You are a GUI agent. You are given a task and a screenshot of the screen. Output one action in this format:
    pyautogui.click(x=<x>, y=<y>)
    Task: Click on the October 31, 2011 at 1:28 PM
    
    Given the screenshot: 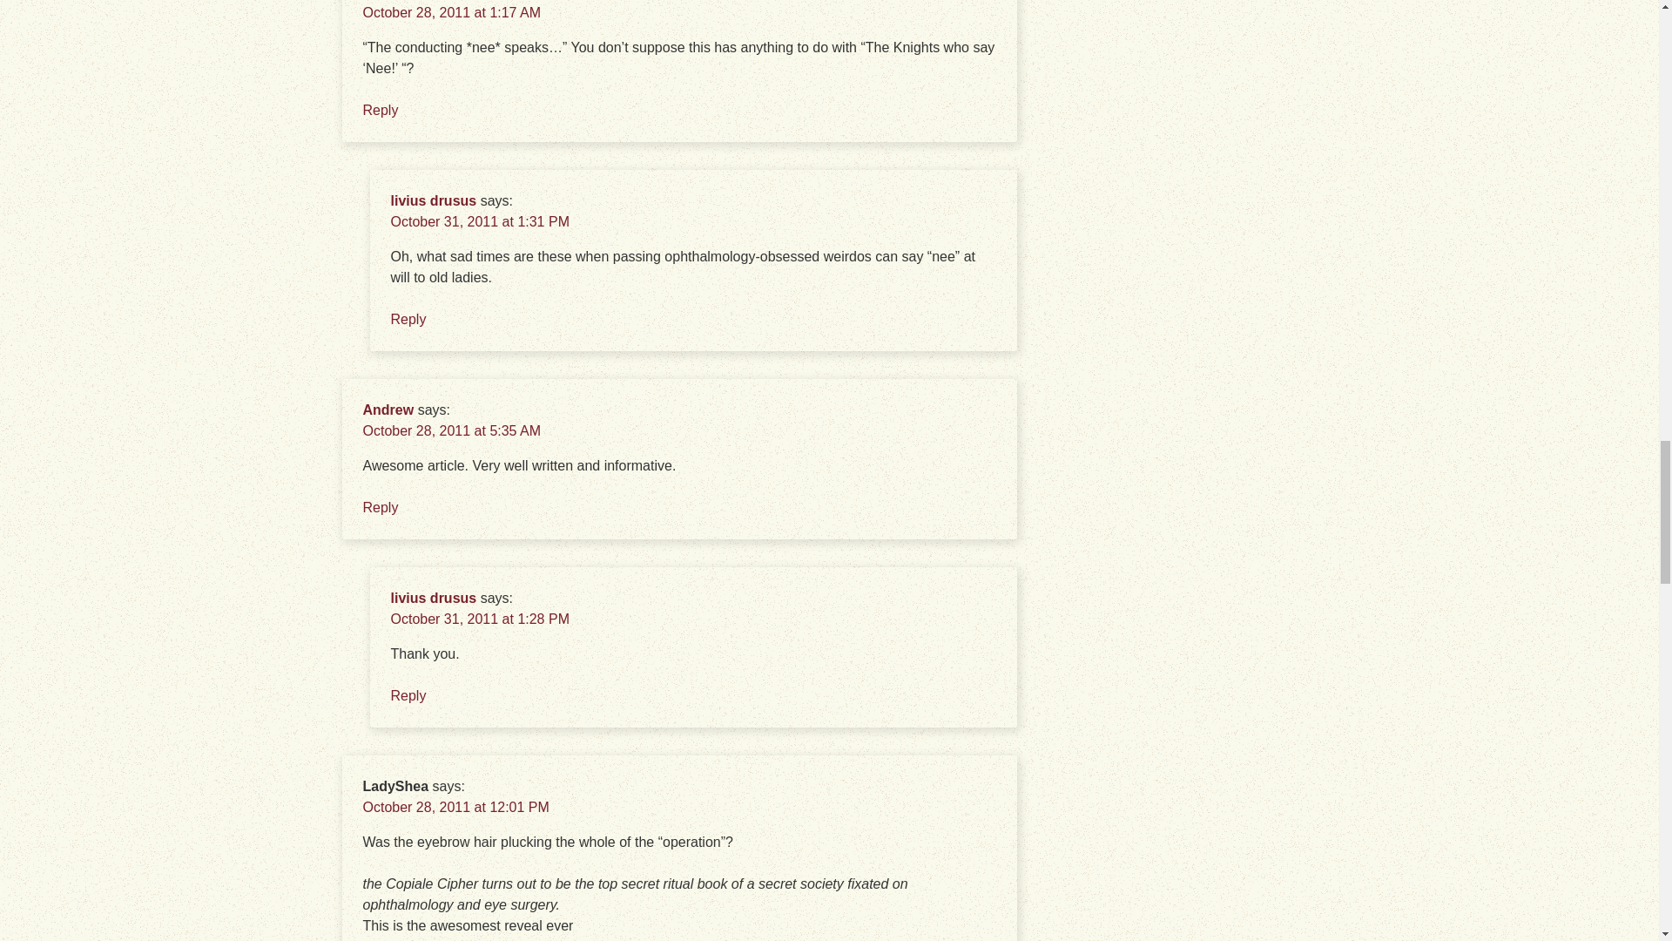 What is the action you would take?
    pyautogui.click(x=479, y=619)
    